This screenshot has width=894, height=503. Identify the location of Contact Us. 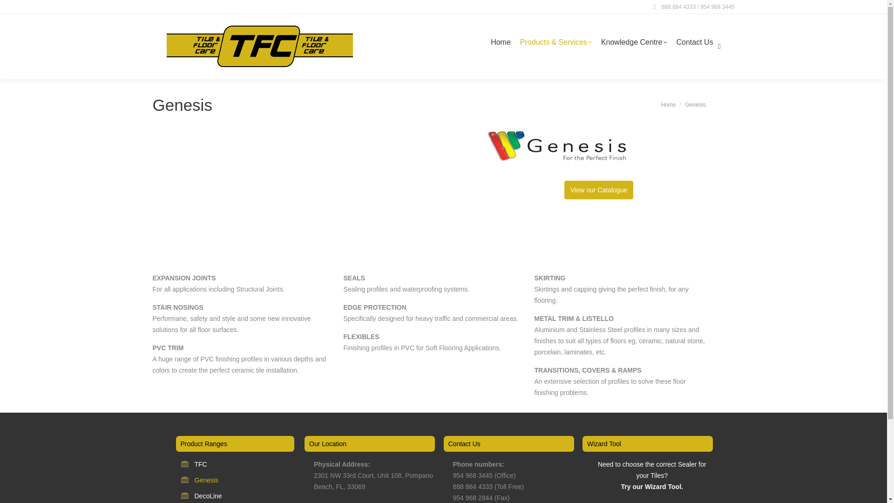
(695, 47).